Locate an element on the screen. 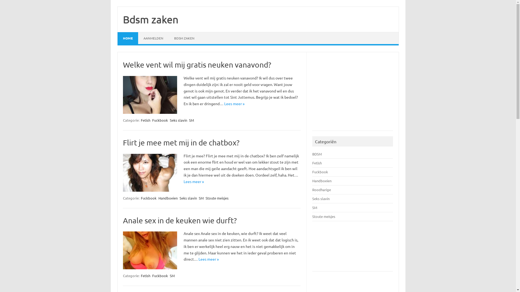  BDSM is located at coordinates (317, 154).